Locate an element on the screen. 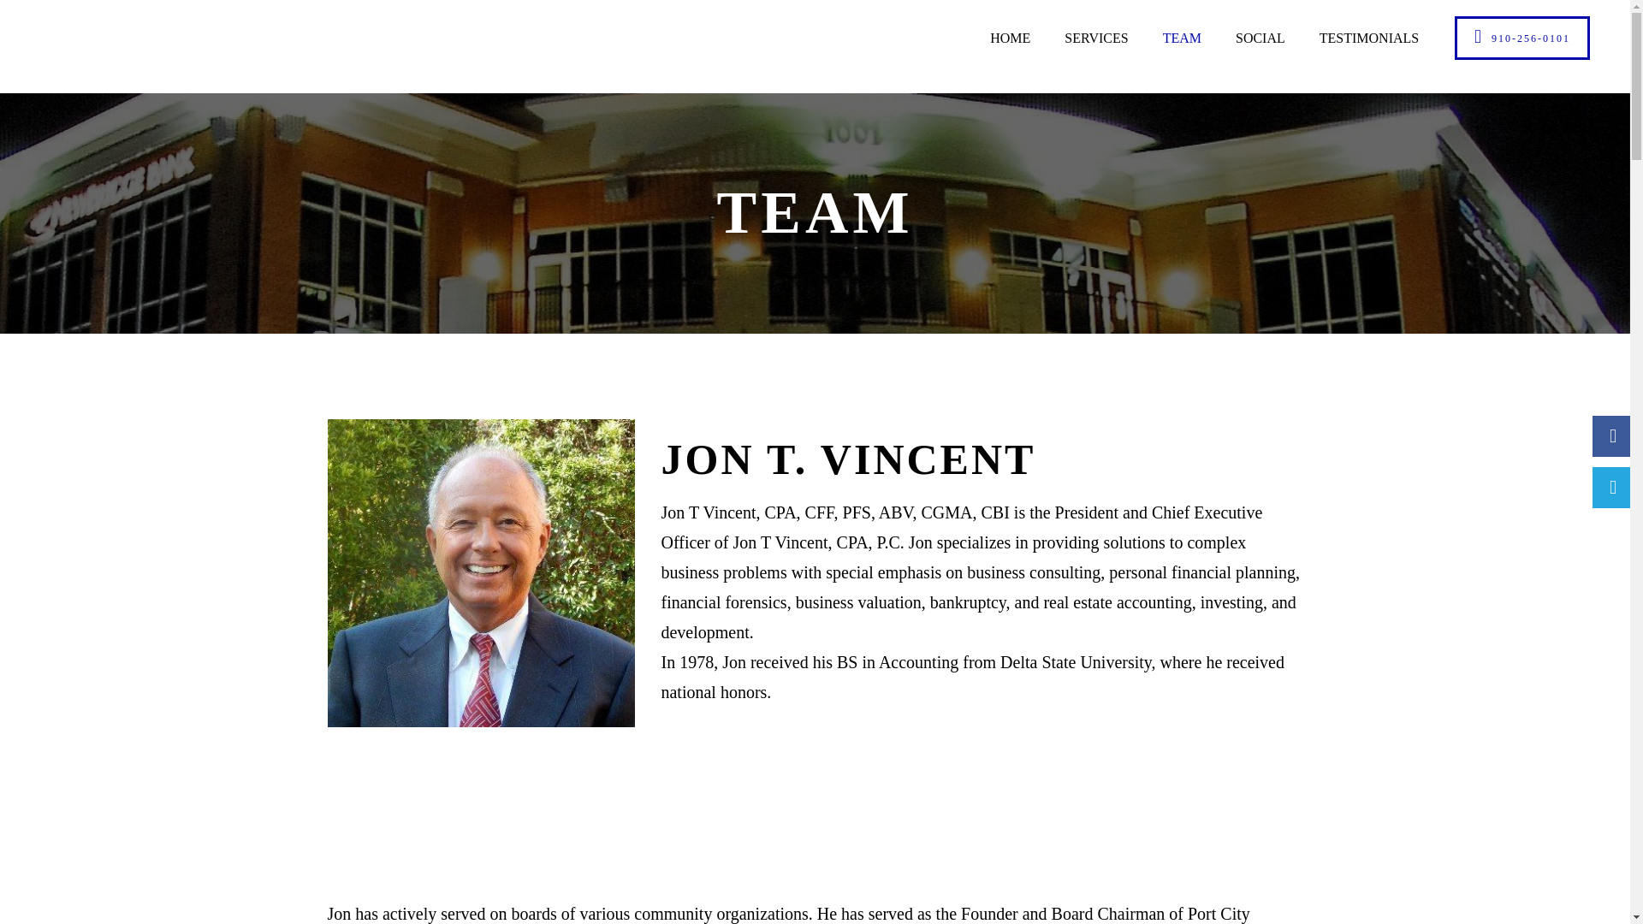 This screenshot has height=924, width=1643. 910-256-0101 is located at coordinates (1521, 38).